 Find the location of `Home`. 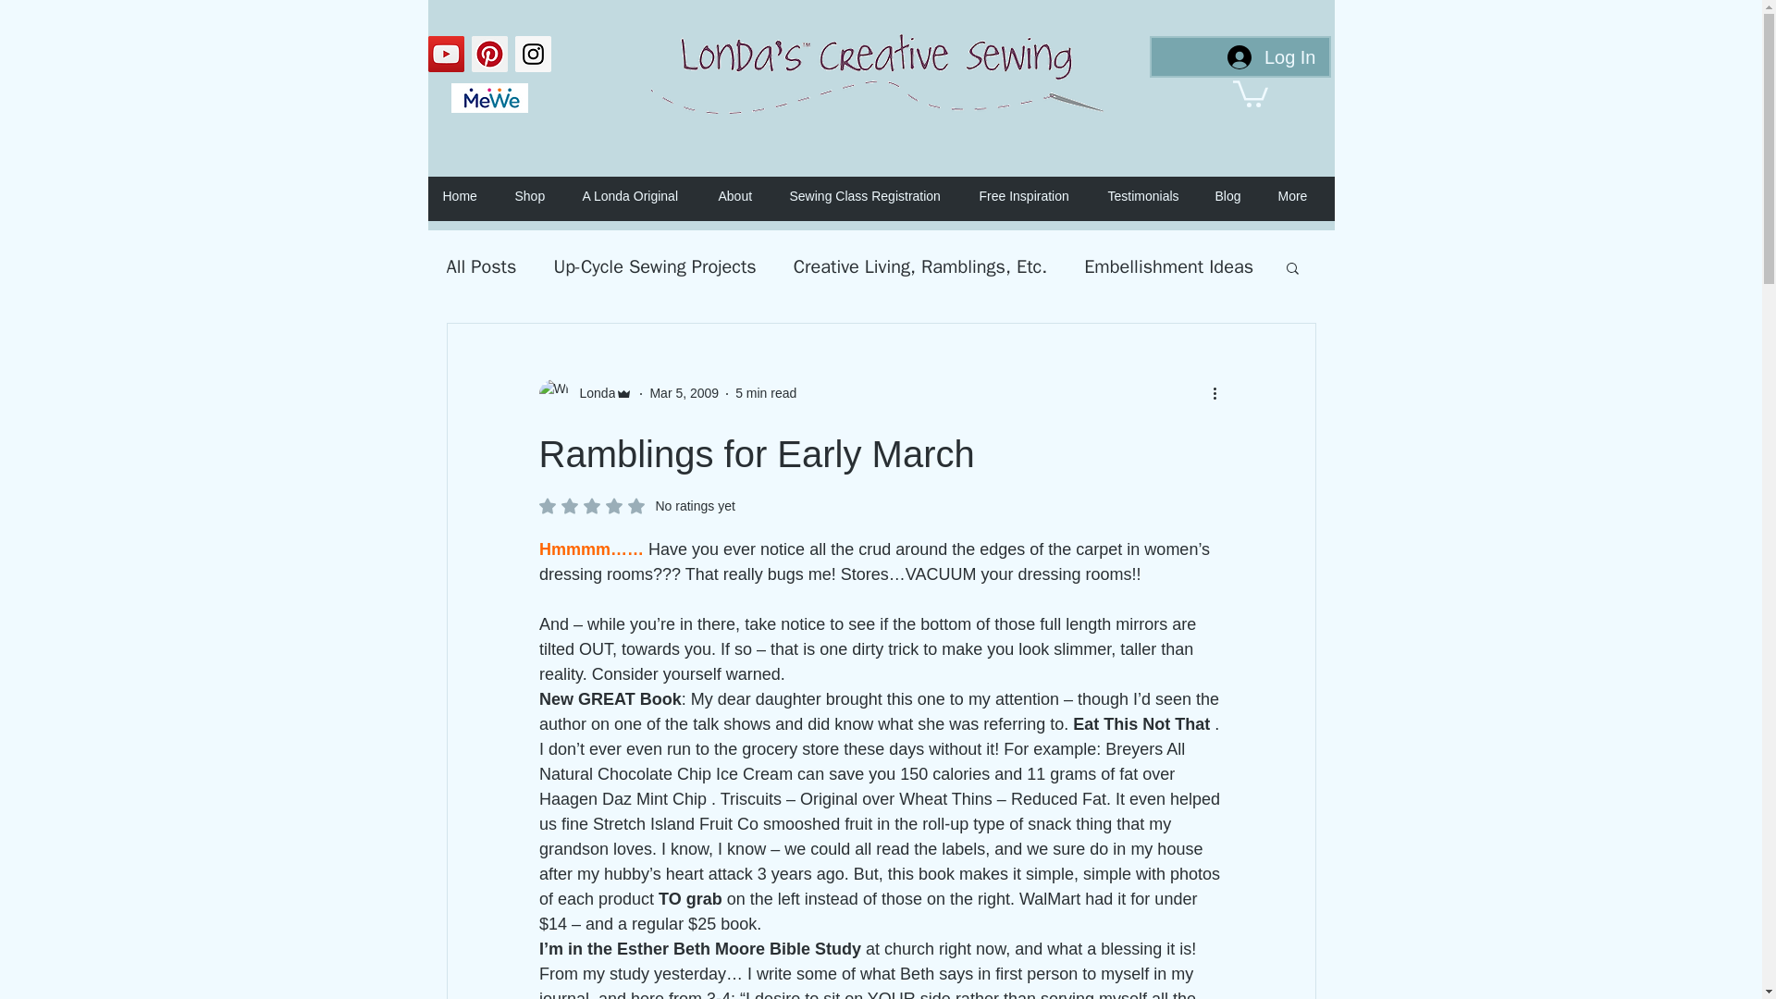

Home is located at coordinates (468, 196).